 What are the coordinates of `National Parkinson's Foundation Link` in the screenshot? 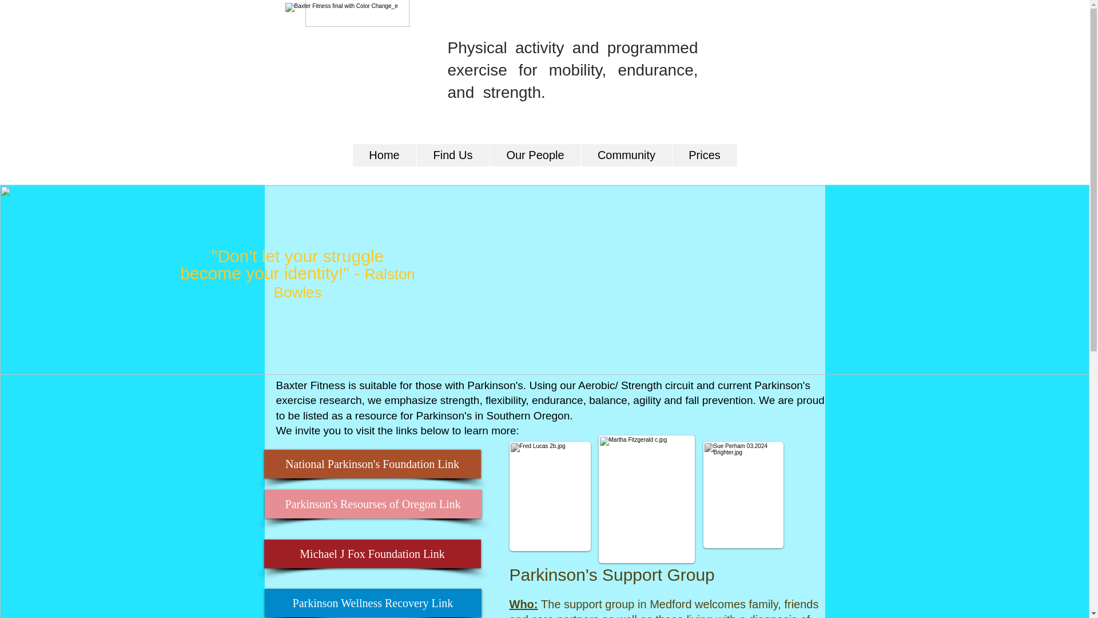 It's located at (372, 463).